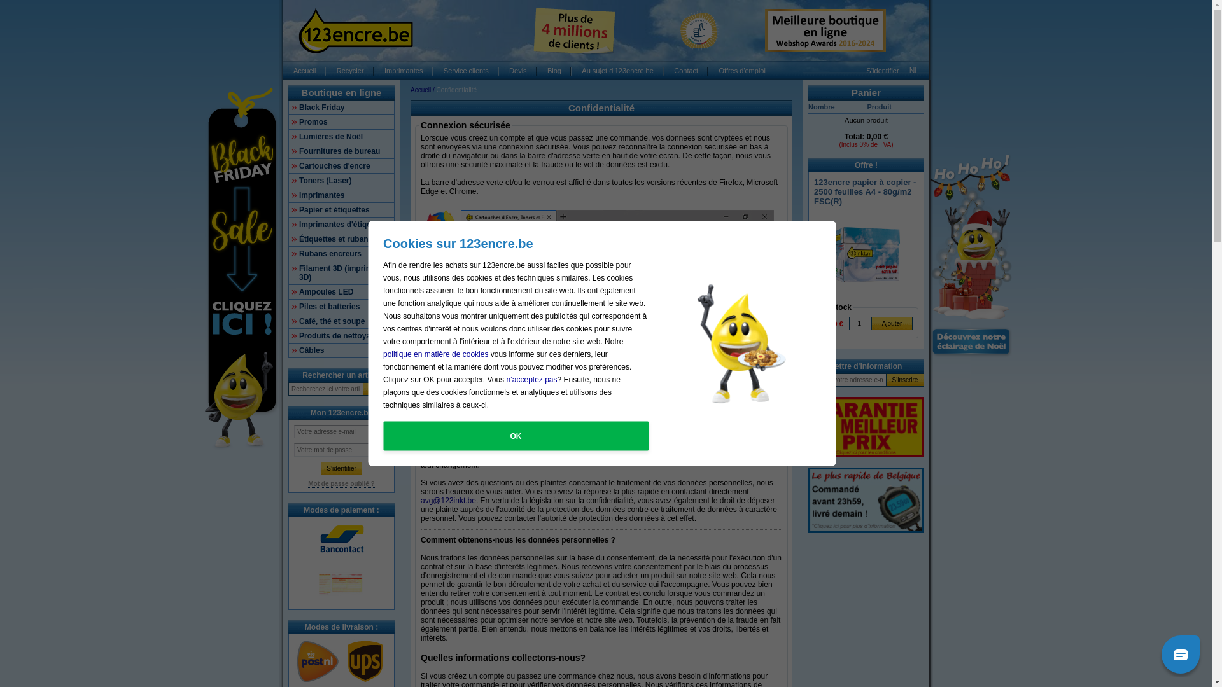 This screenshot has width=1222, height=687. What do you see at coordinates (341, 108) in the screenshot?
I see `Black Friday` at bounding box center [341, 108].